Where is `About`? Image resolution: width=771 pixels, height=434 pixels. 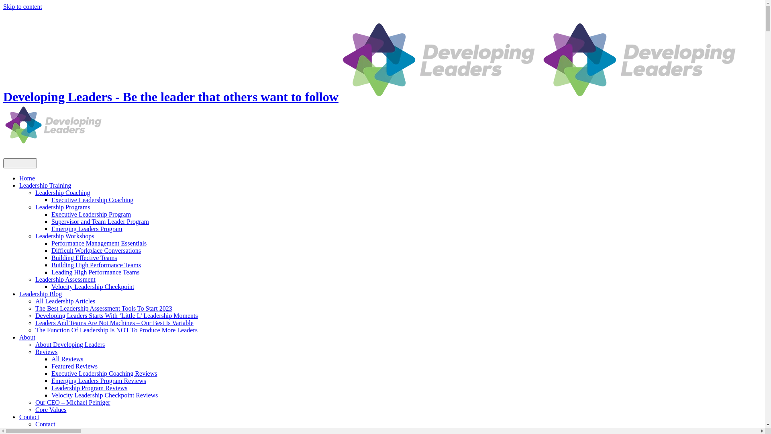 About is located at coordinates (27, 338).